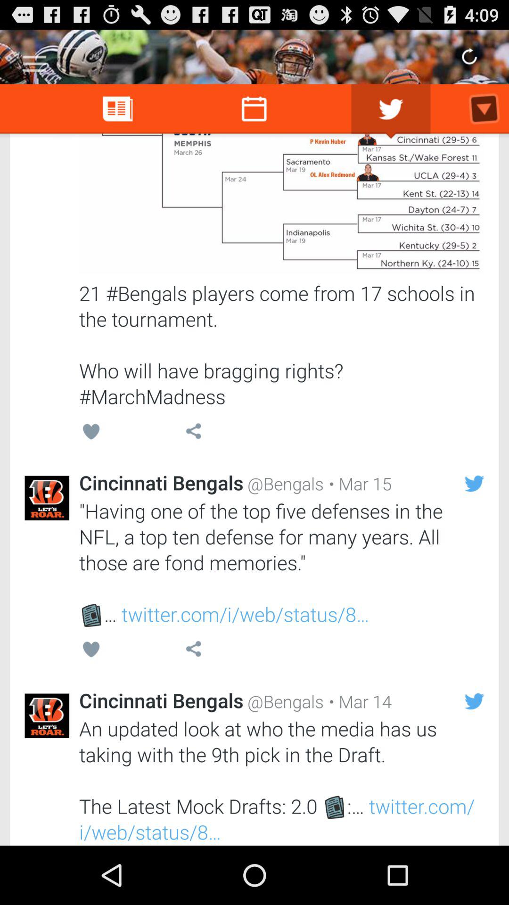 The image size is (509, 905). I want to click on turn off item above an updated look item, so click(358, 701).